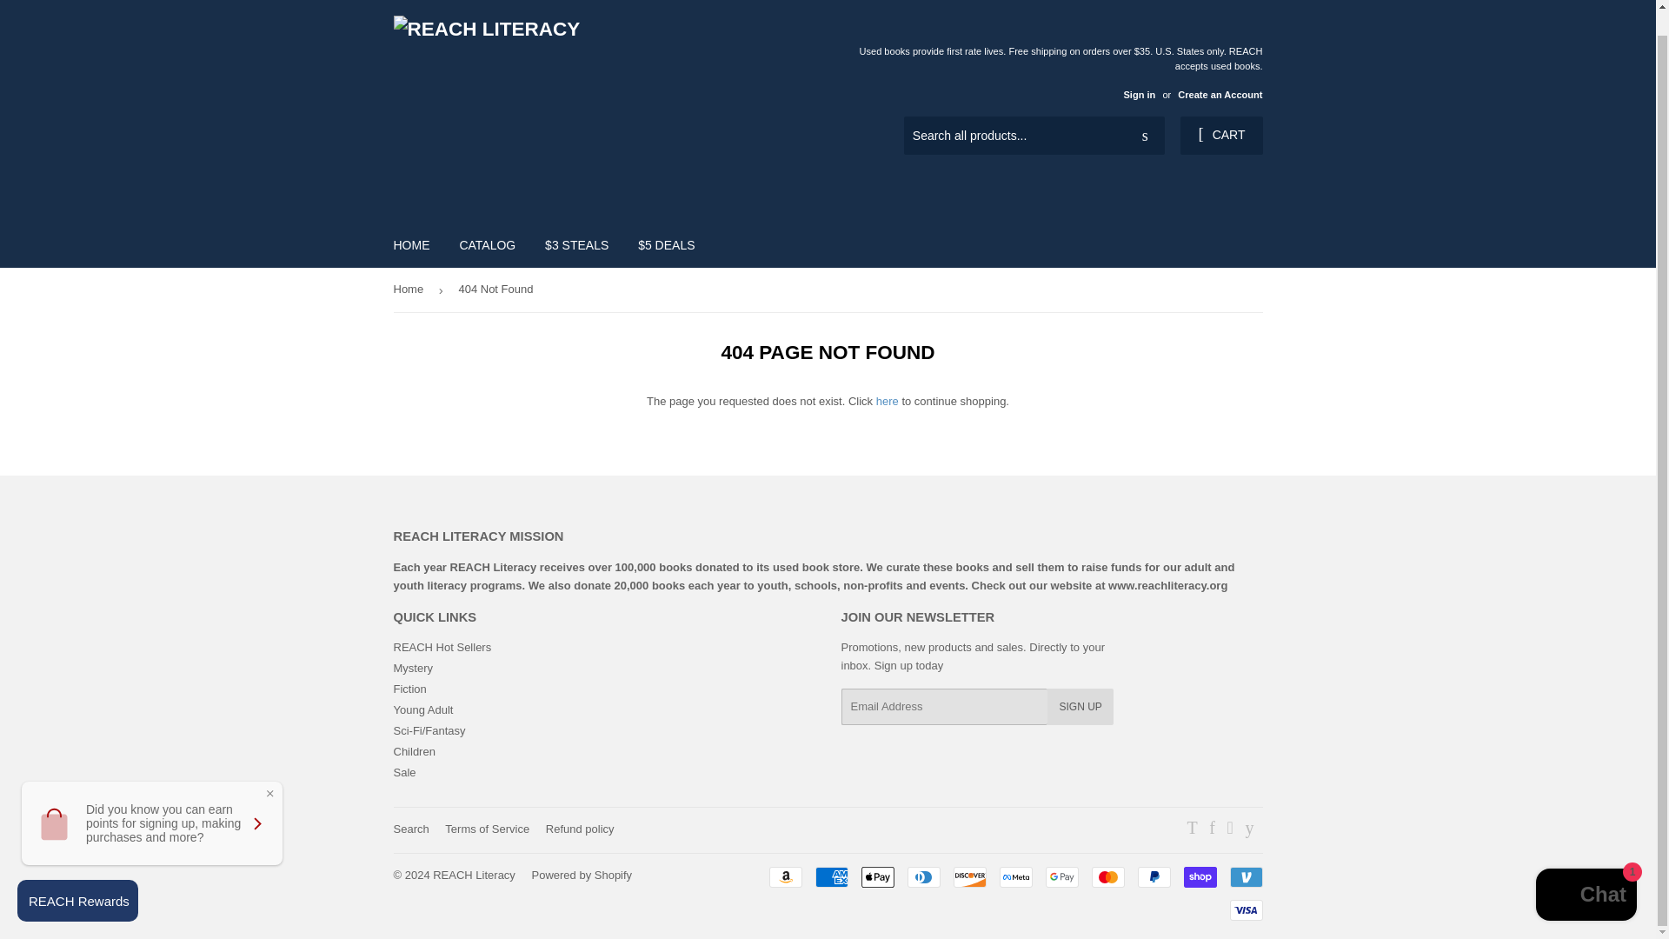  Describe the element at coordinates (1220, 94) in the screenshot. I see `Create an Account` at that location.